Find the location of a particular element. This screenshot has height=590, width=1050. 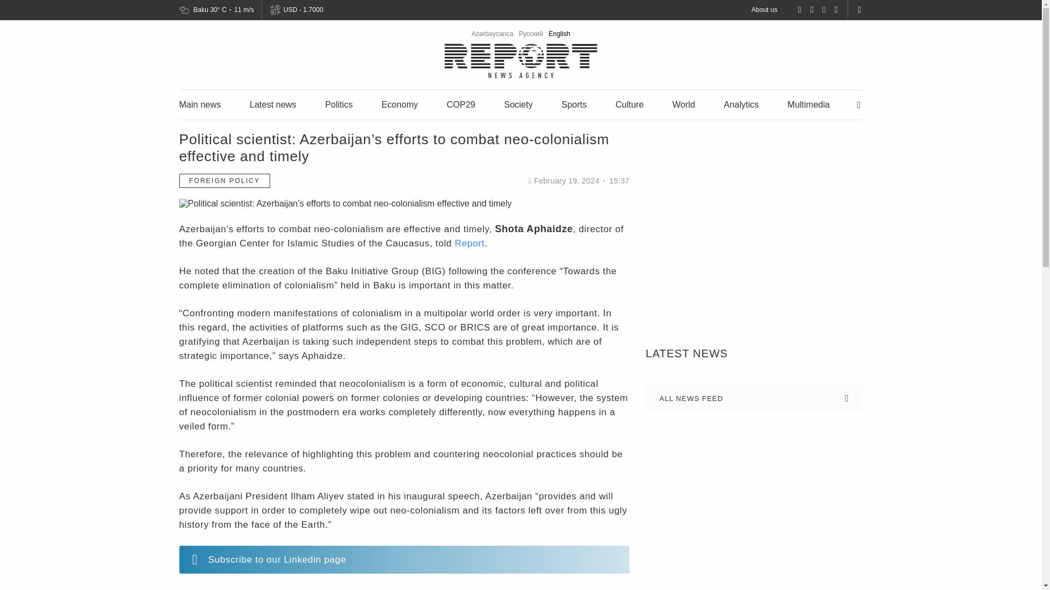

English is located at coordinates (559, 34).